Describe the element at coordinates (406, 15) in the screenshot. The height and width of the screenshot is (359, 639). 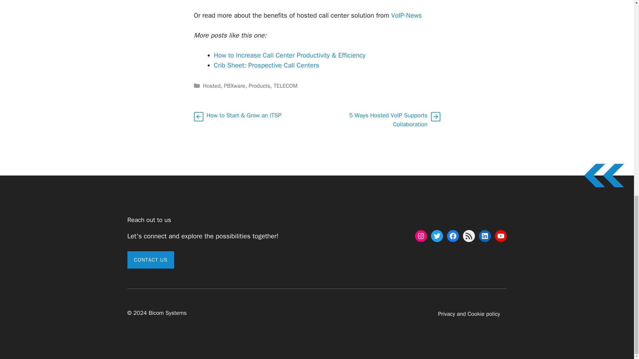
I see `VoIP-News` at that location.